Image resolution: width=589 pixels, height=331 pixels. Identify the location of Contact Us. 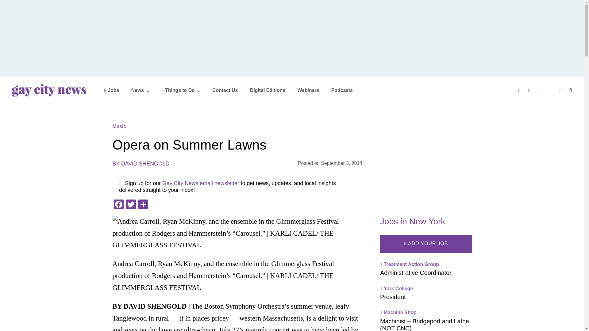
(225, 90).